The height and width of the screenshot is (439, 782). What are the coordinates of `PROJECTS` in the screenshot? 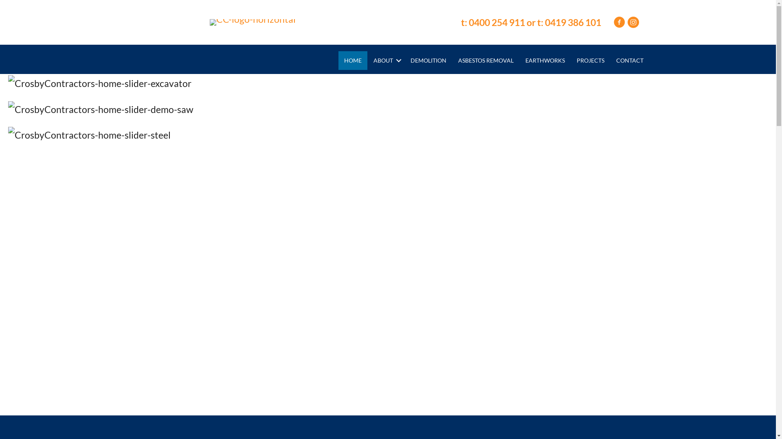 It's located at (591, 61).